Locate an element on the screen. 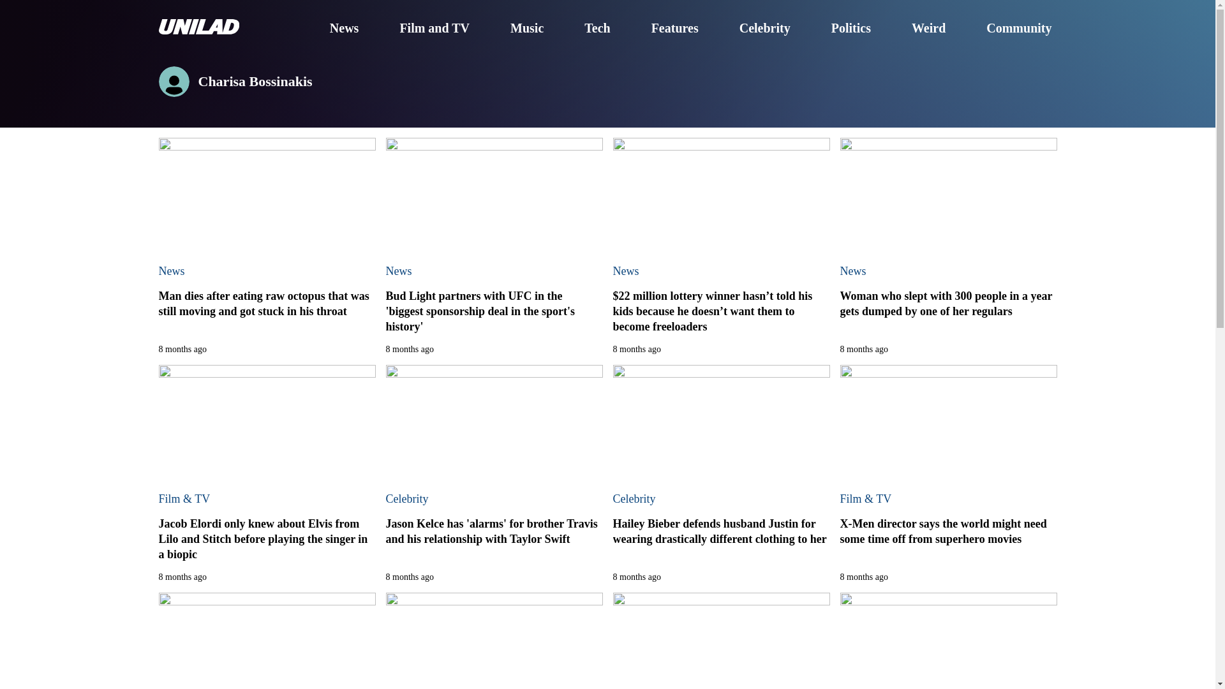 This screenshot has height=689, width=1225. Music is located at coordinates (527, 29).